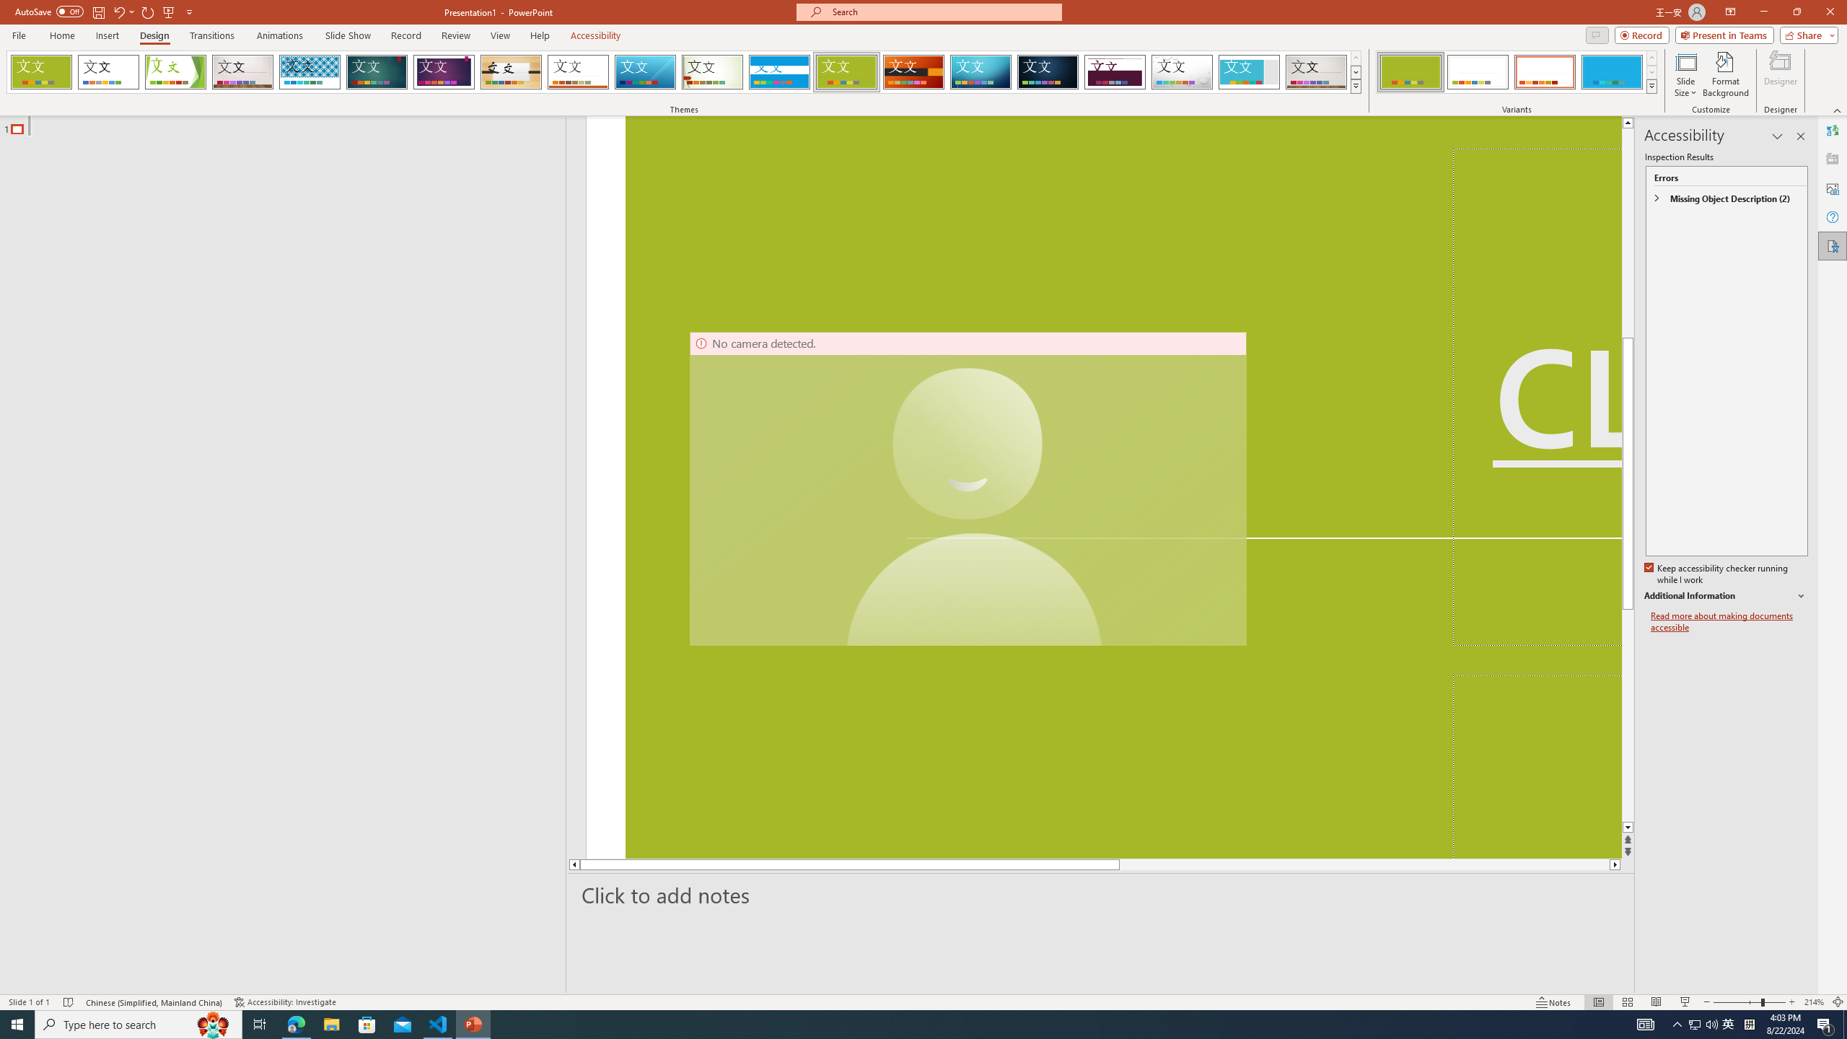 The height and width of the screenshot is (1039, 1847). Describe the element at coordinates (1537, 766) in the screenshot. I see `Subtitle TextBox` at that location.